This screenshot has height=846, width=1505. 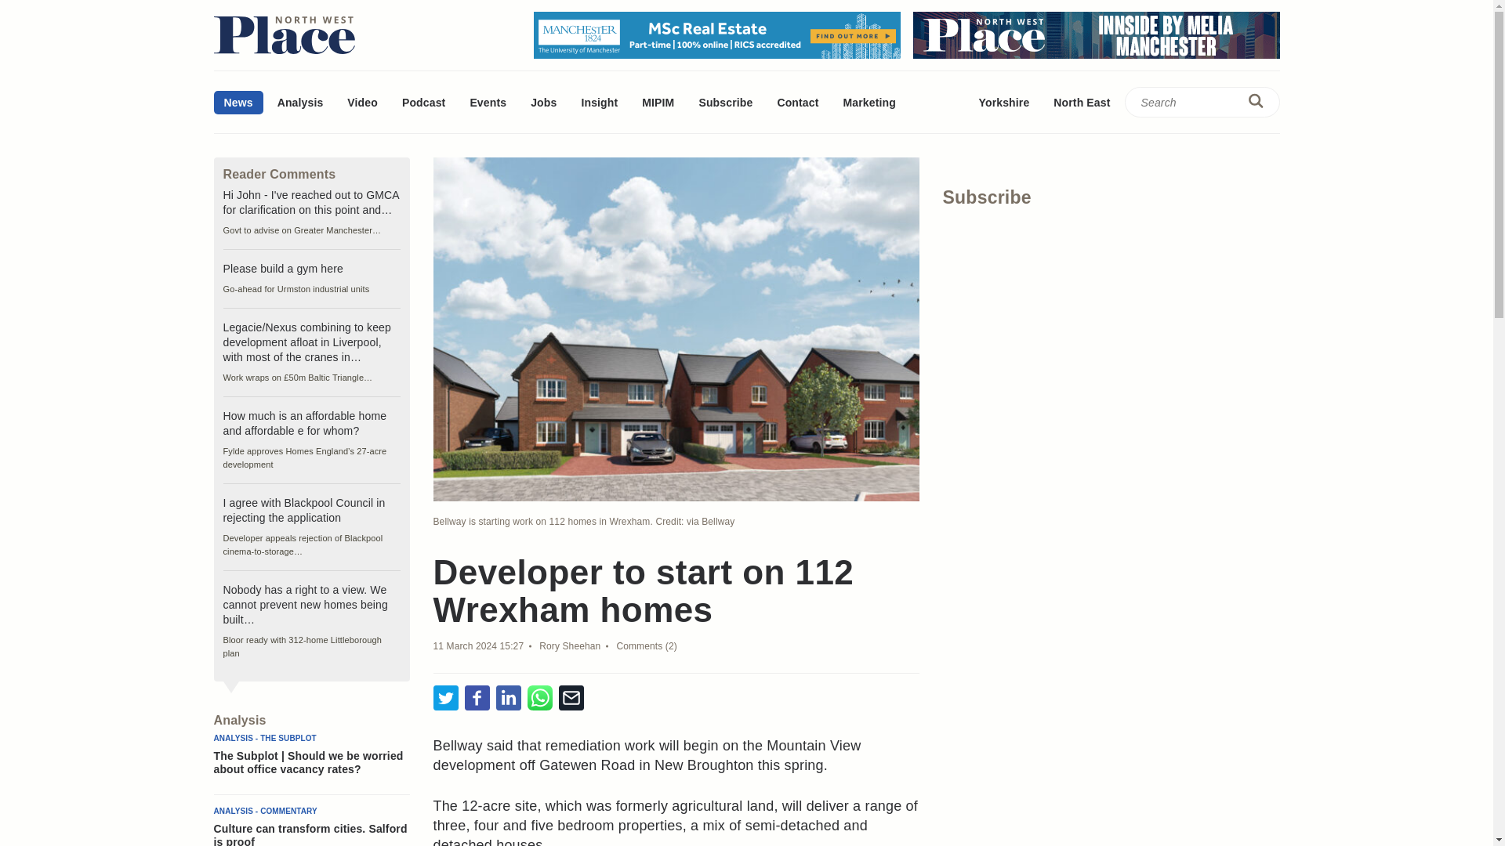 I want to click on Contact, so click(x=797, y=102).